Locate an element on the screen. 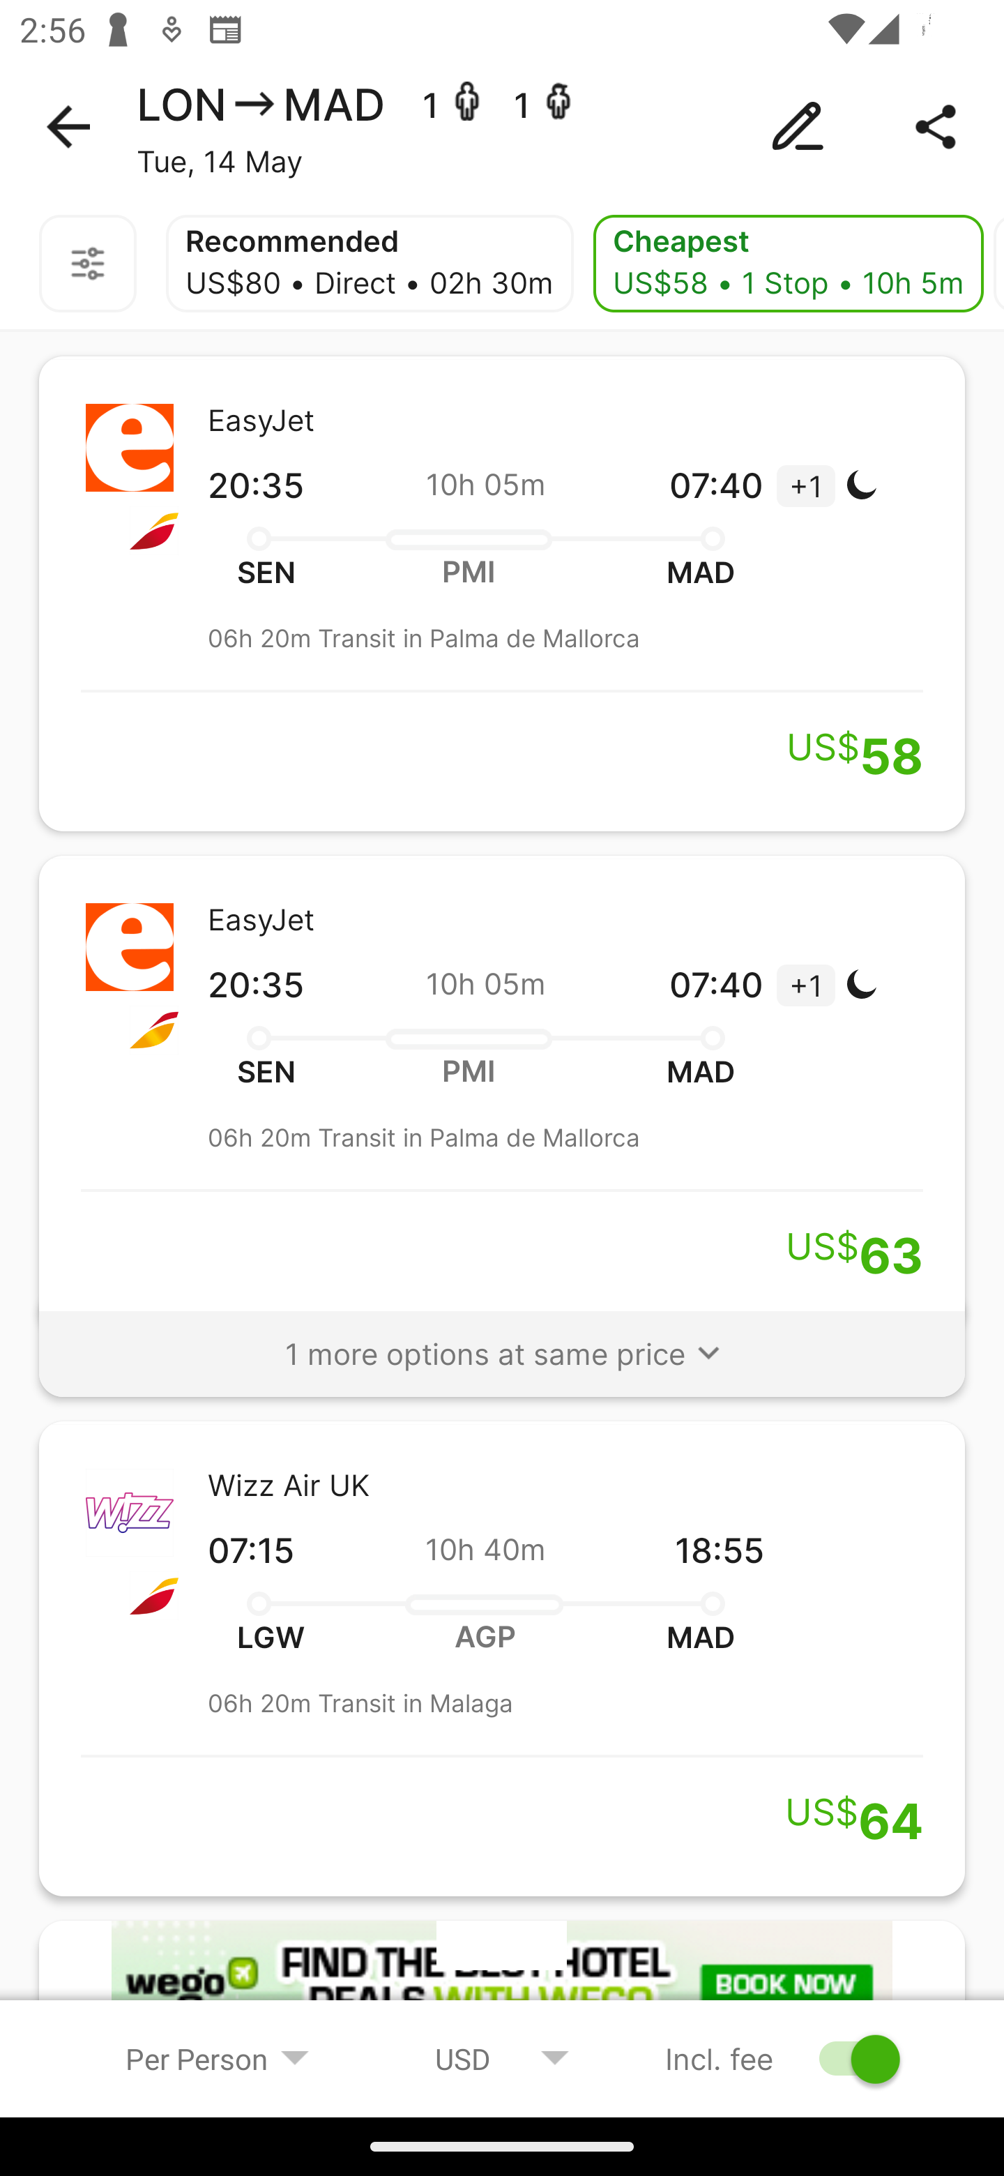 This screenshot has width=1004, height=2176. USD is located at coordinates (502, 2058).